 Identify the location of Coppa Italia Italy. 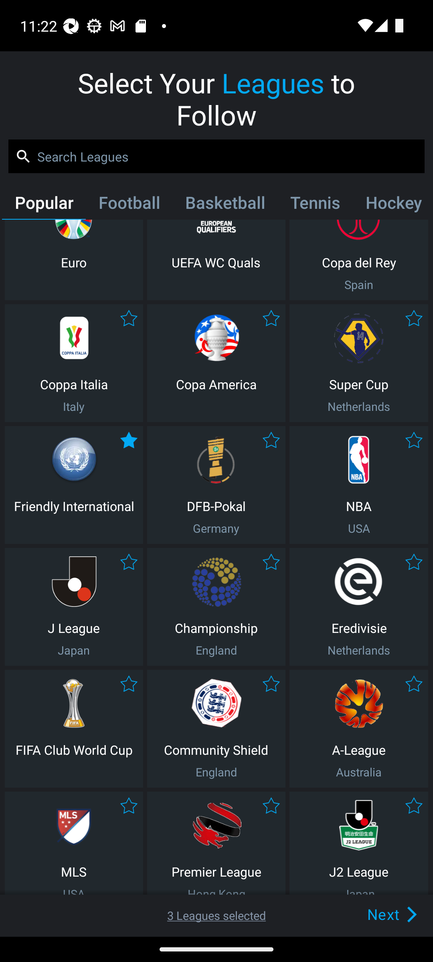
(74, 363).